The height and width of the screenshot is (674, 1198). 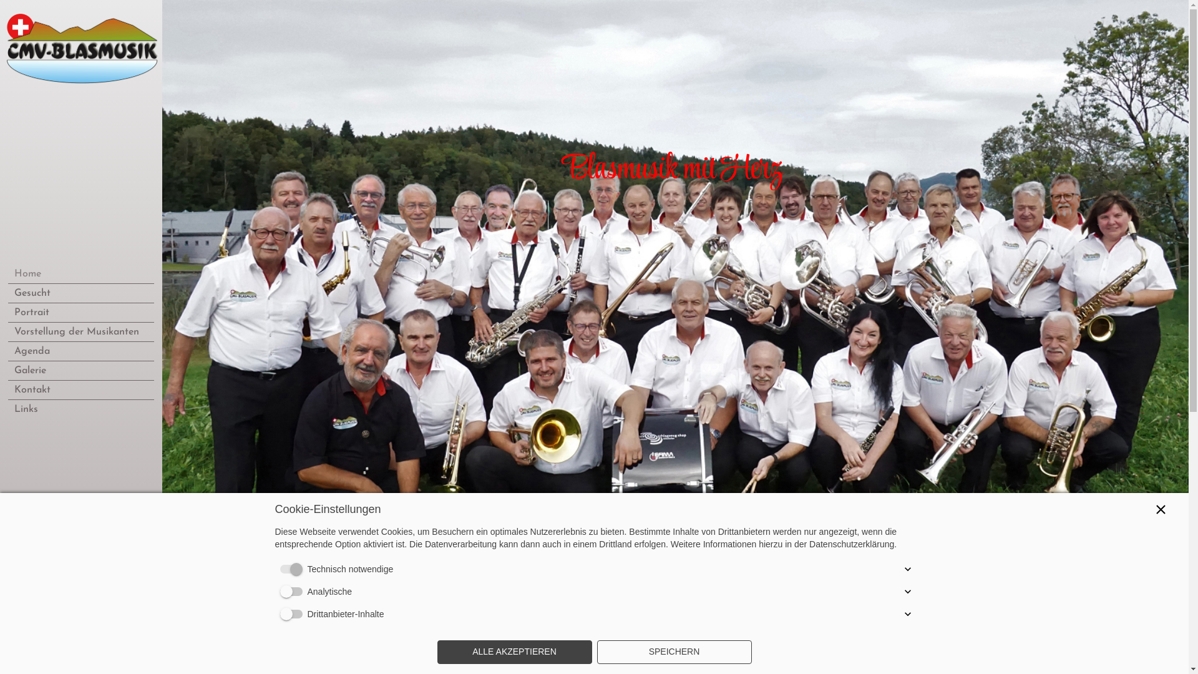 I want to click on Agenda, so click(x=248, y=660).